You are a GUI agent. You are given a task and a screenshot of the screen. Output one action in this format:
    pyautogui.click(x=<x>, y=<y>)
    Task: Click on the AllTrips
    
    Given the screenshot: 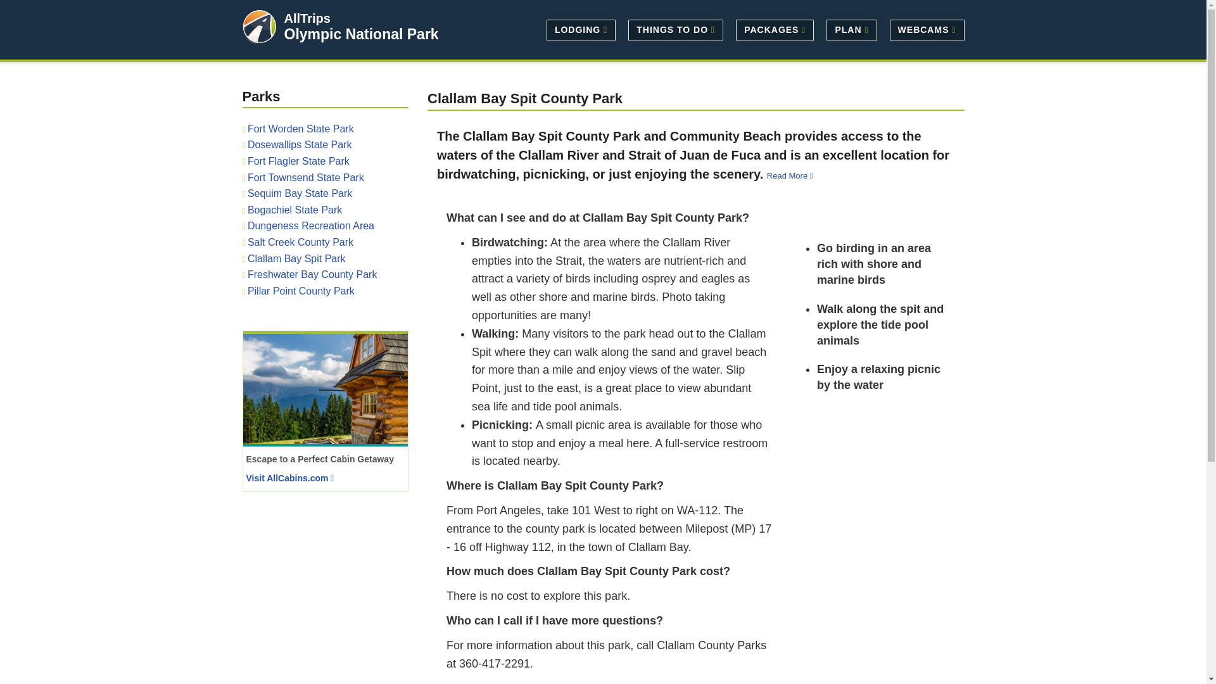 What is the action you would take?
    pyautogui.click(x=307, y=18)
    